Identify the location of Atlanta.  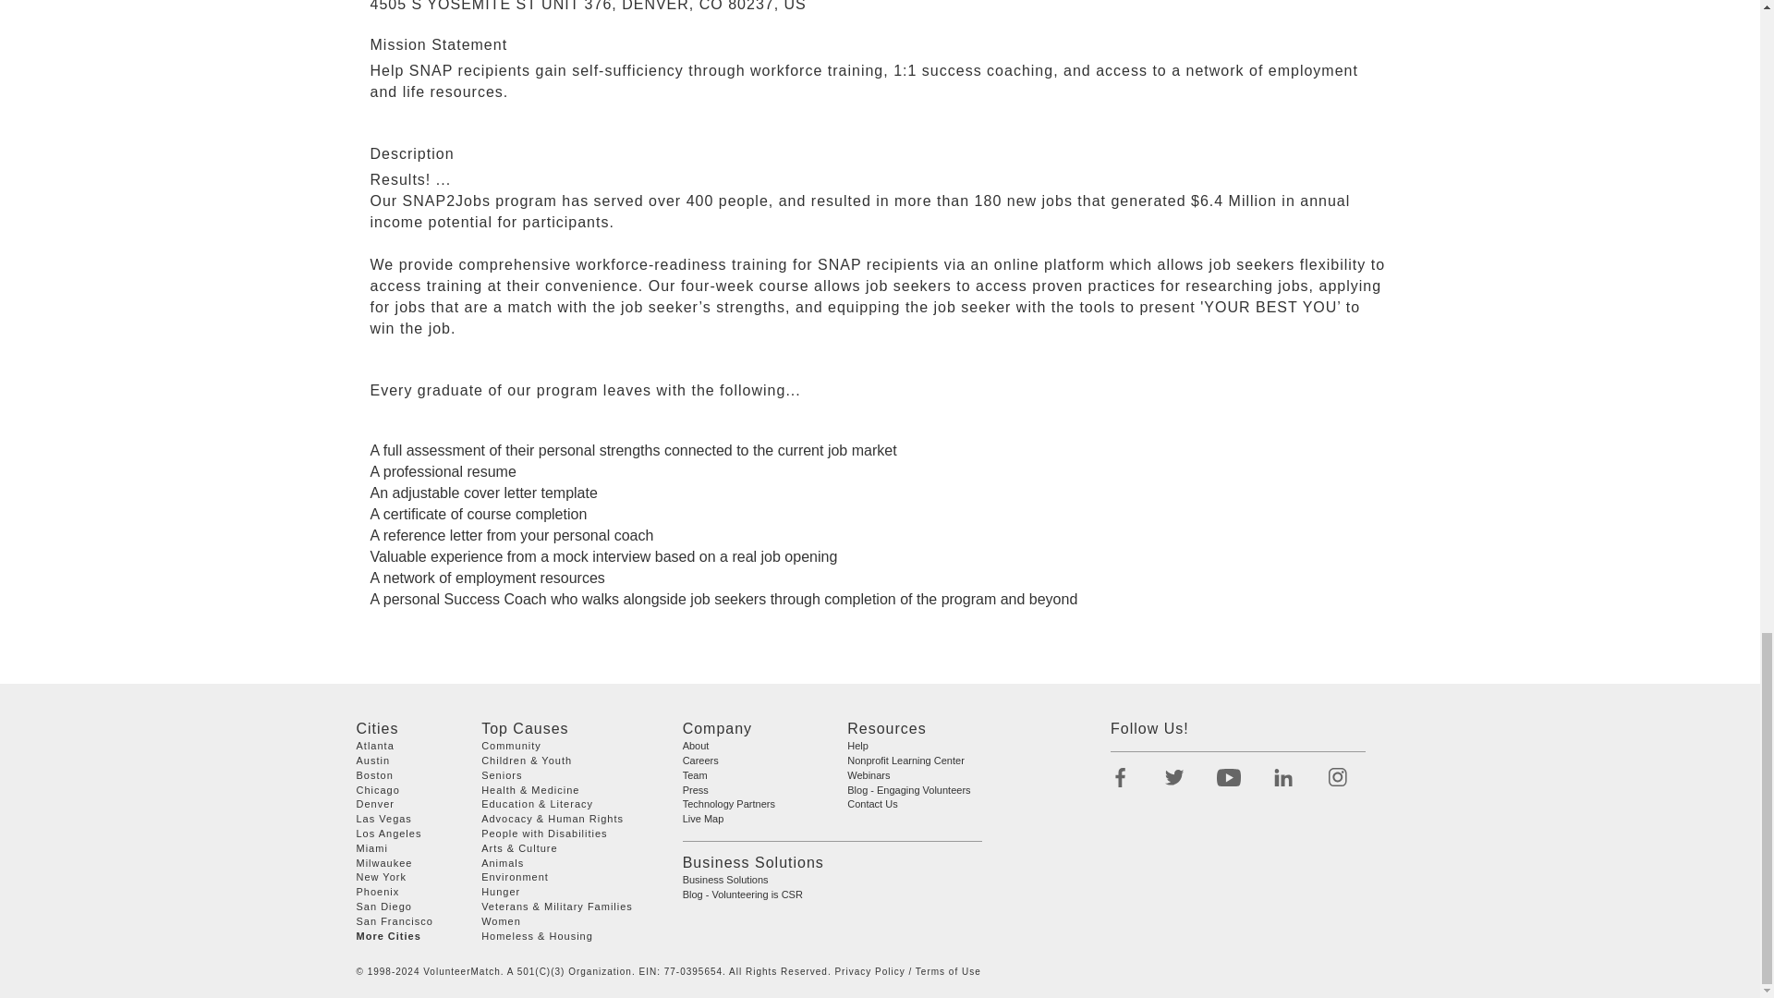
(375, 746).